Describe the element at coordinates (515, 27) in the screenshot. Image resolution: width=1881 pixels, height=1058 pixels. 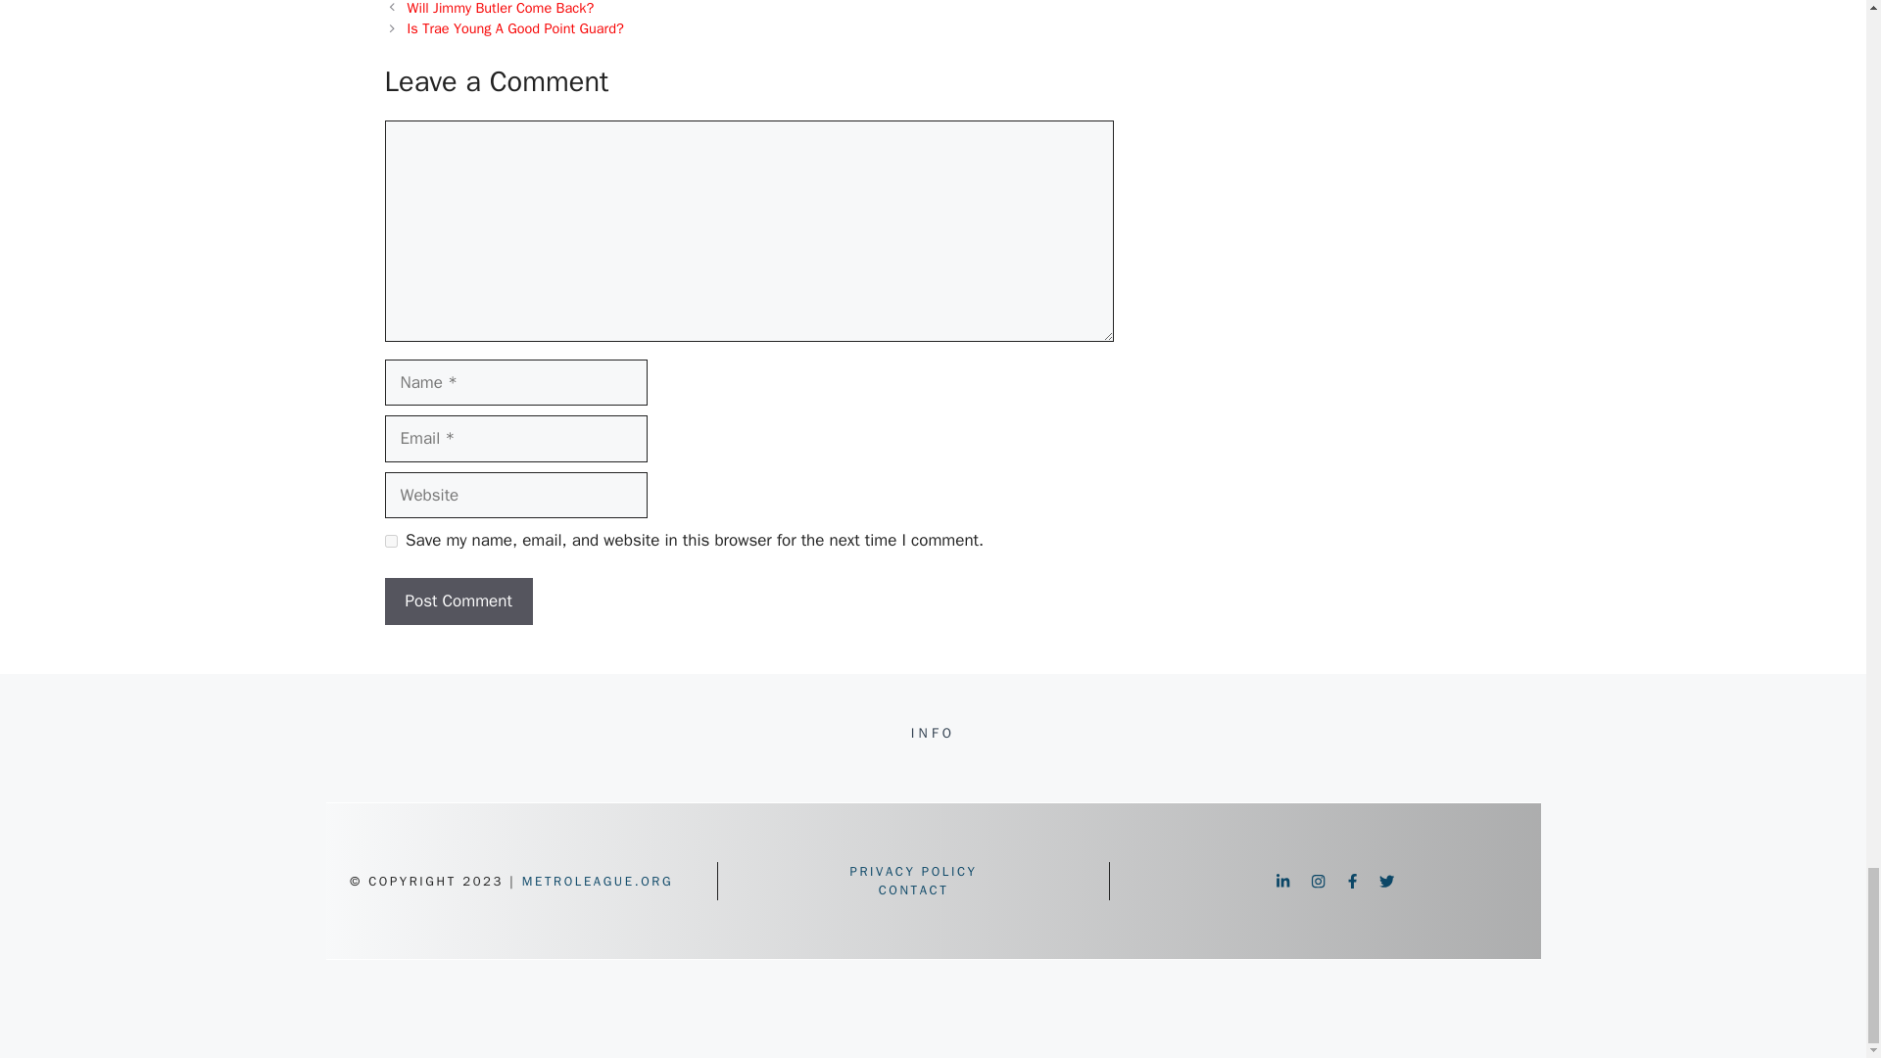
I see `Is Trae Young A Good Point Guard?` at that location.